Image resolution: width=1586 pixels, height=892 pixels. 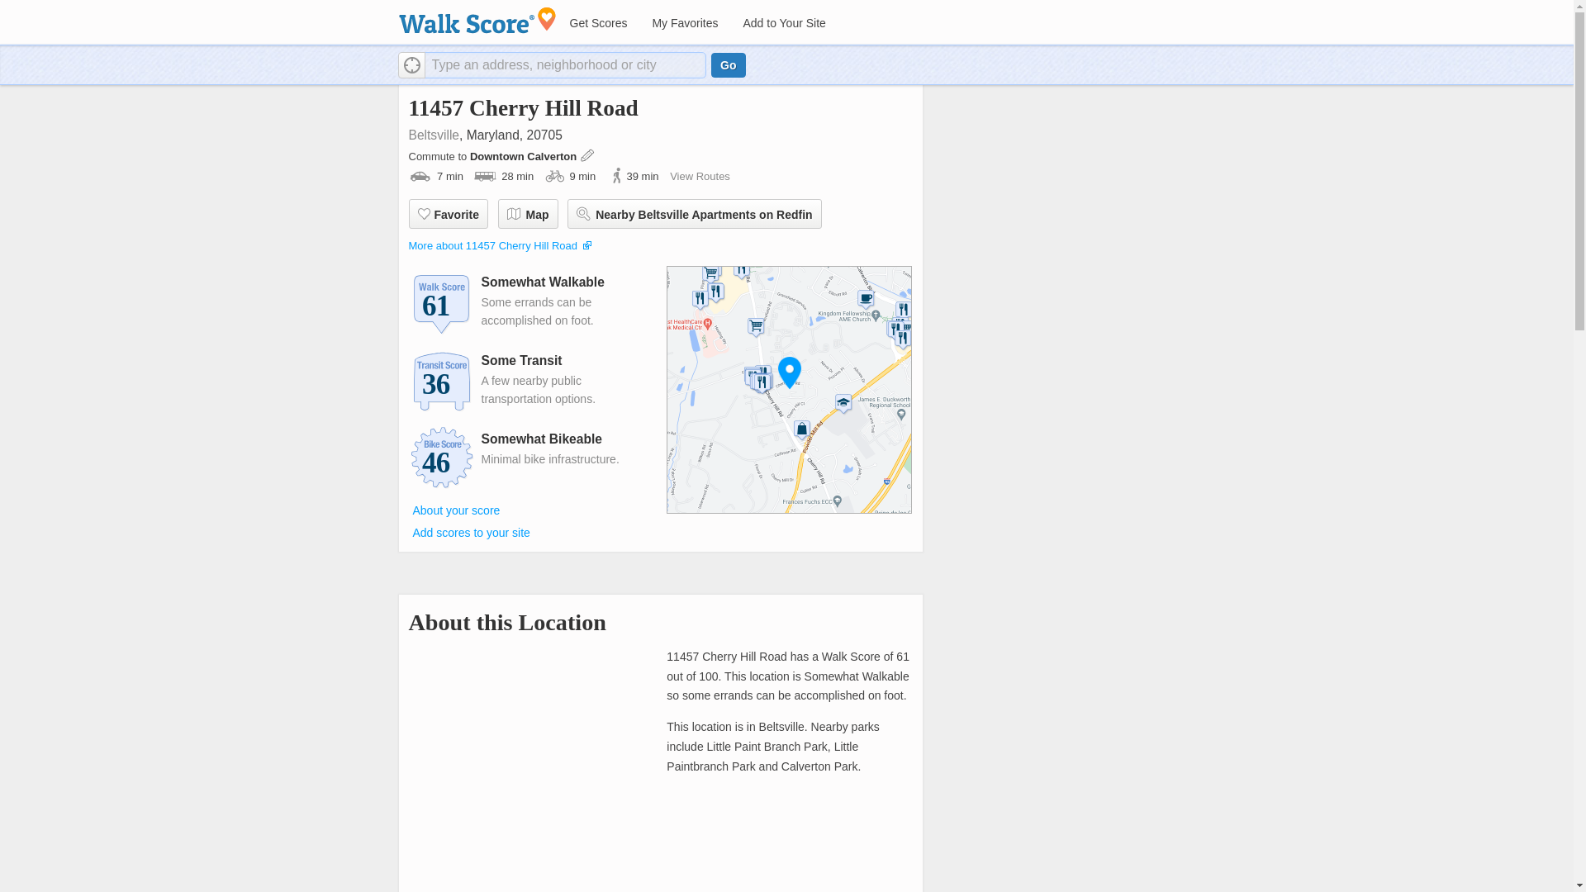 What do you see at coordinates (597, 23) in the screenshot?
I see `Get Scores` at bounding box center [597, 23].